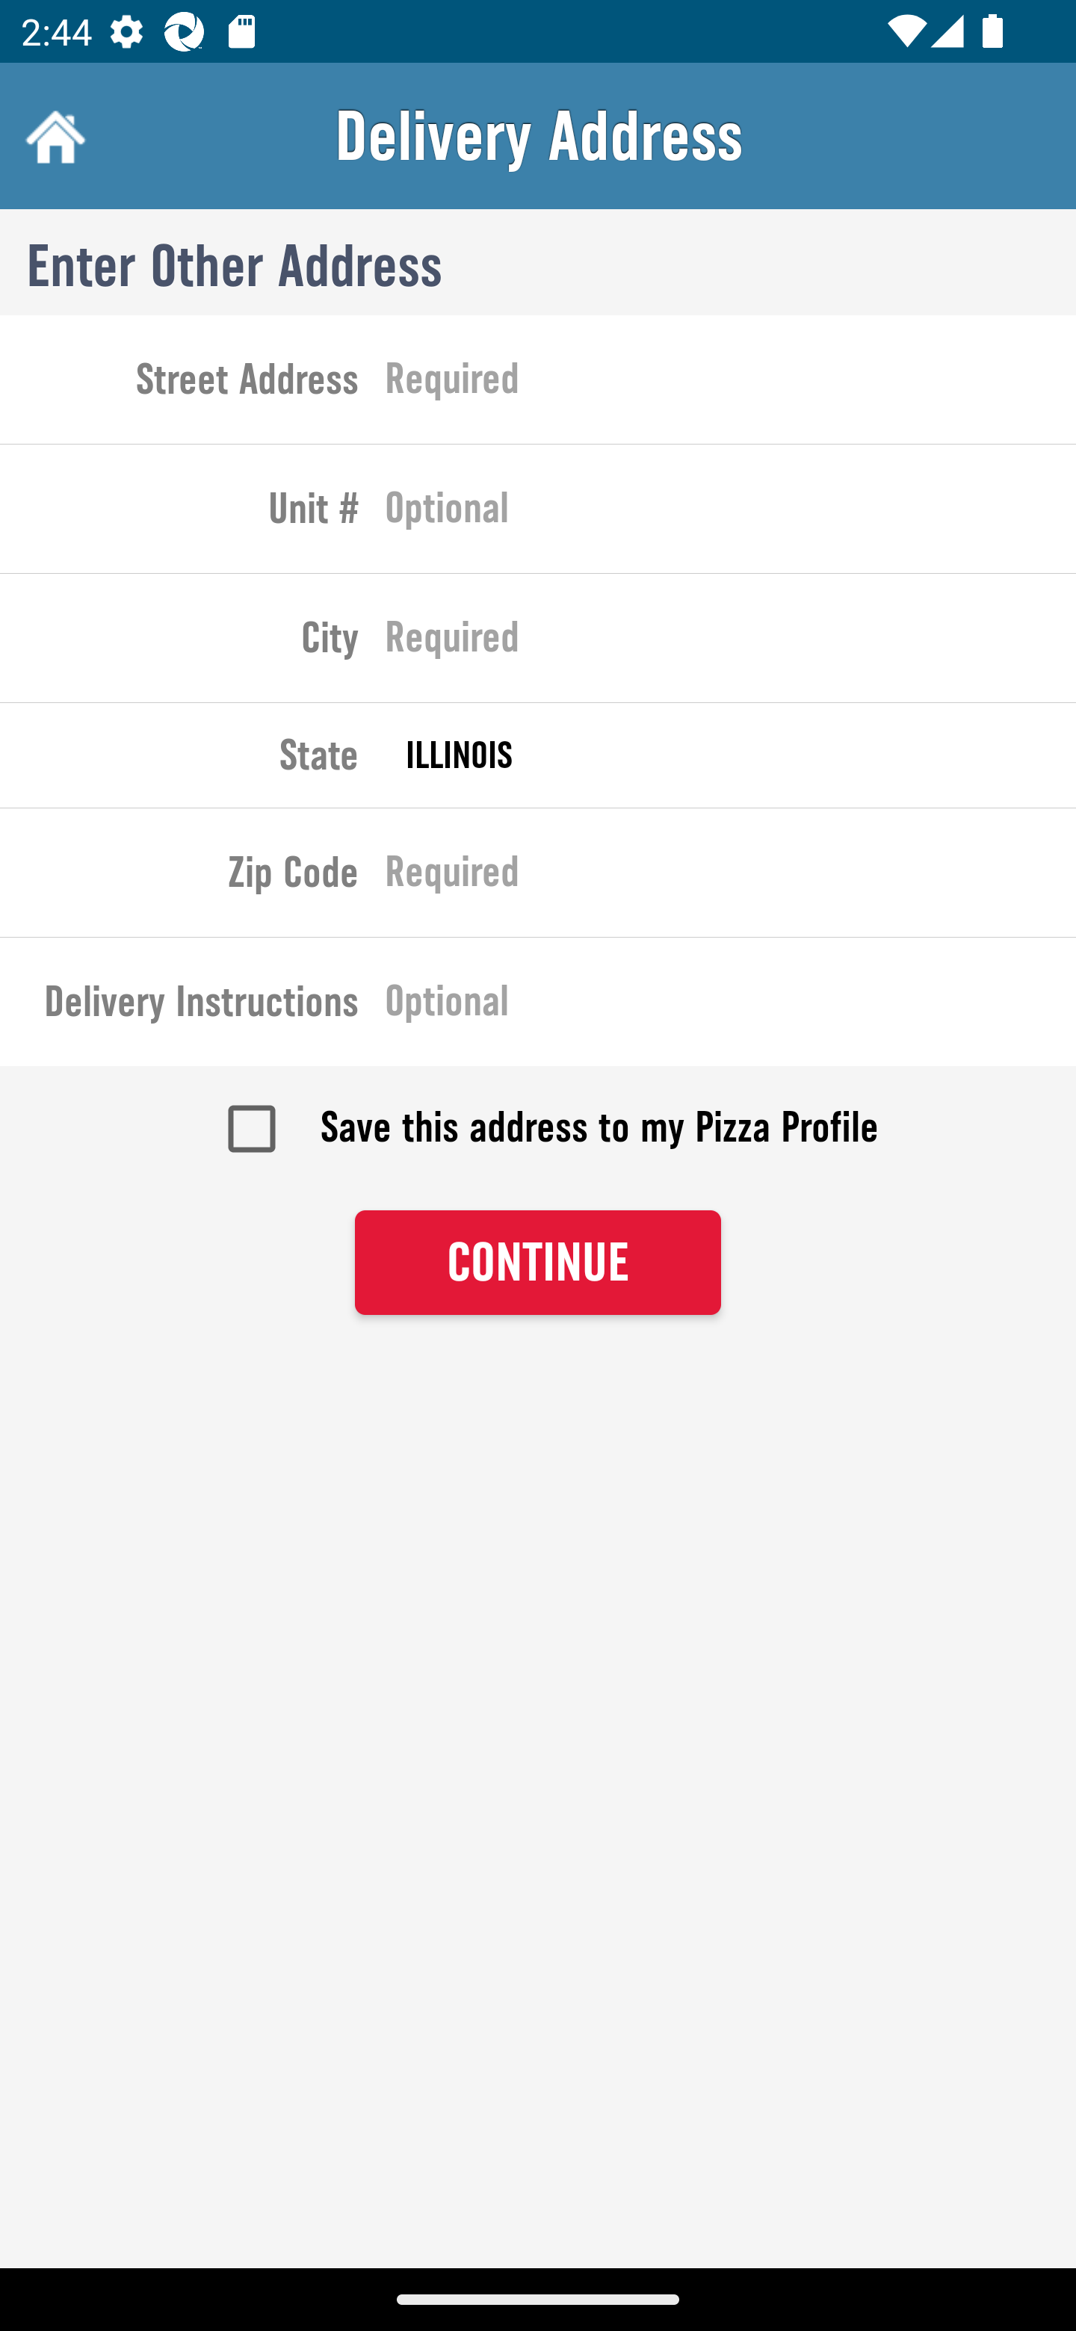 Image resolution: width=1076 pixels, height=2331 pixels. Describe the element at coordinates (731, 755) in the screenshot. I see `ILLINOIS` at that location.